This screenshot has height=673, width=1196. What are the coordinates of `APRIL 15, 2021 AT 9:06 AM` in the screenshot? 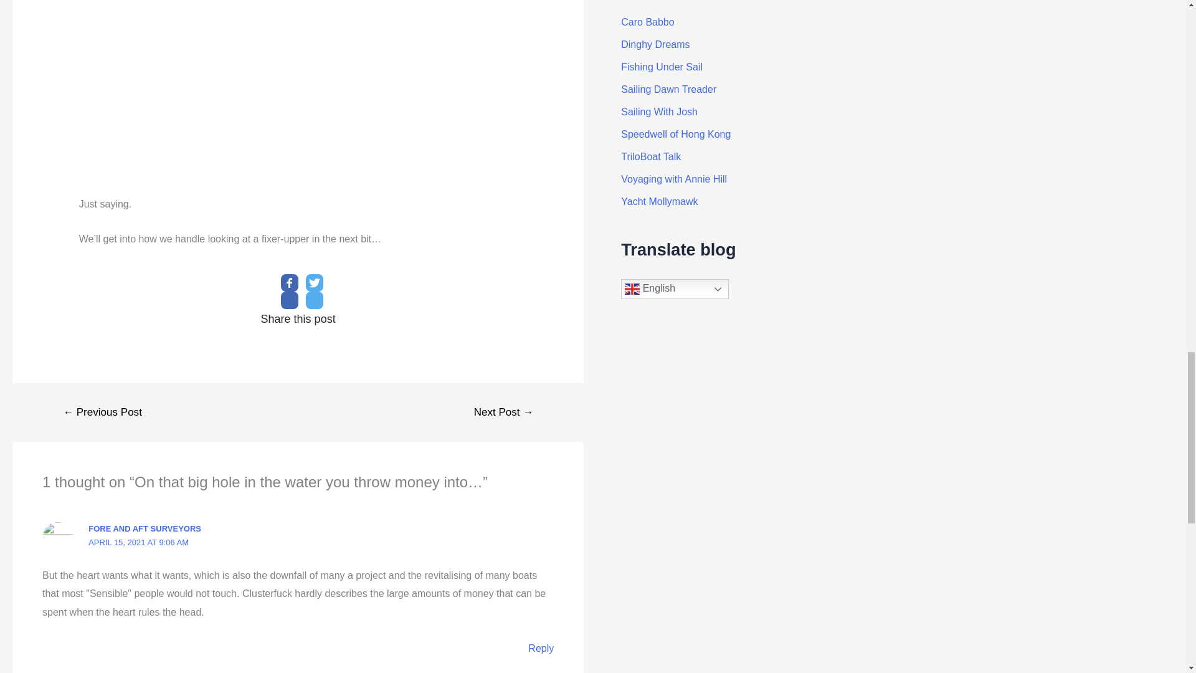 It's located at (138, 542).